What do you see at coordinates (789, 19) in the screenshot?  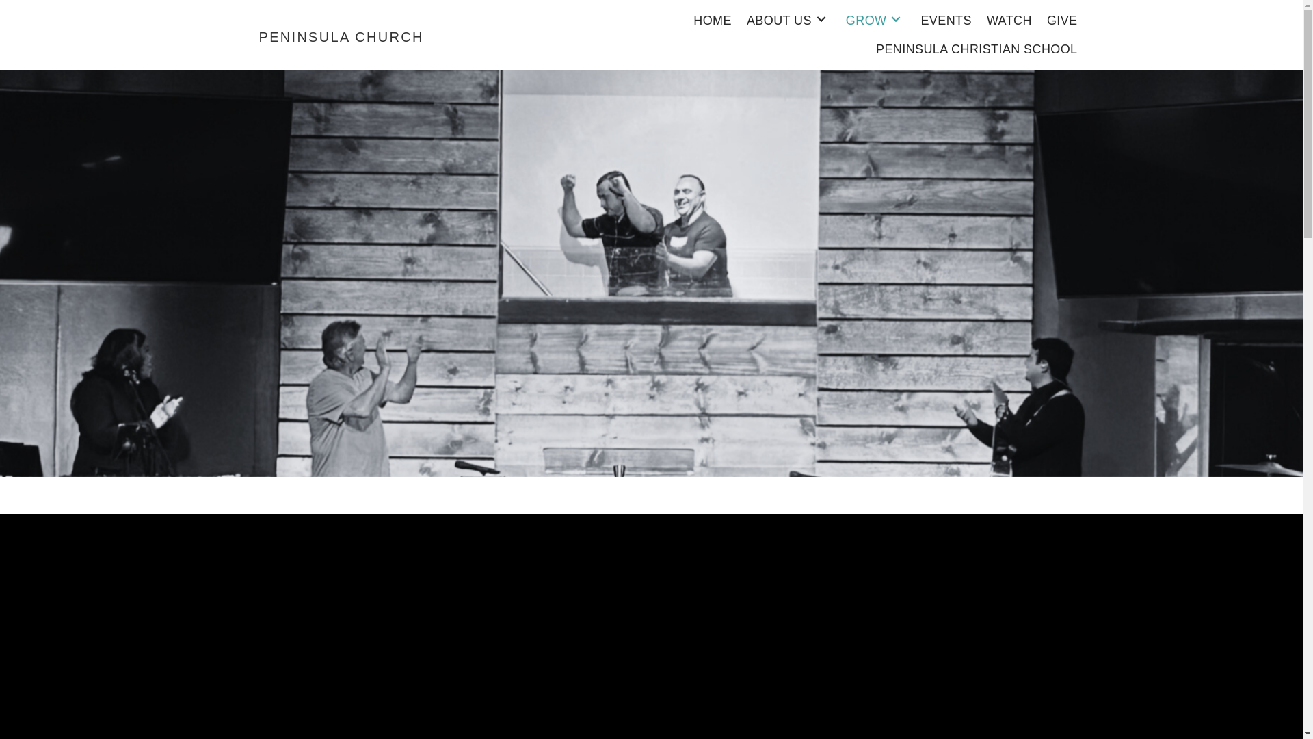 I see `ABOUT US` at bounding box center [789, 19].